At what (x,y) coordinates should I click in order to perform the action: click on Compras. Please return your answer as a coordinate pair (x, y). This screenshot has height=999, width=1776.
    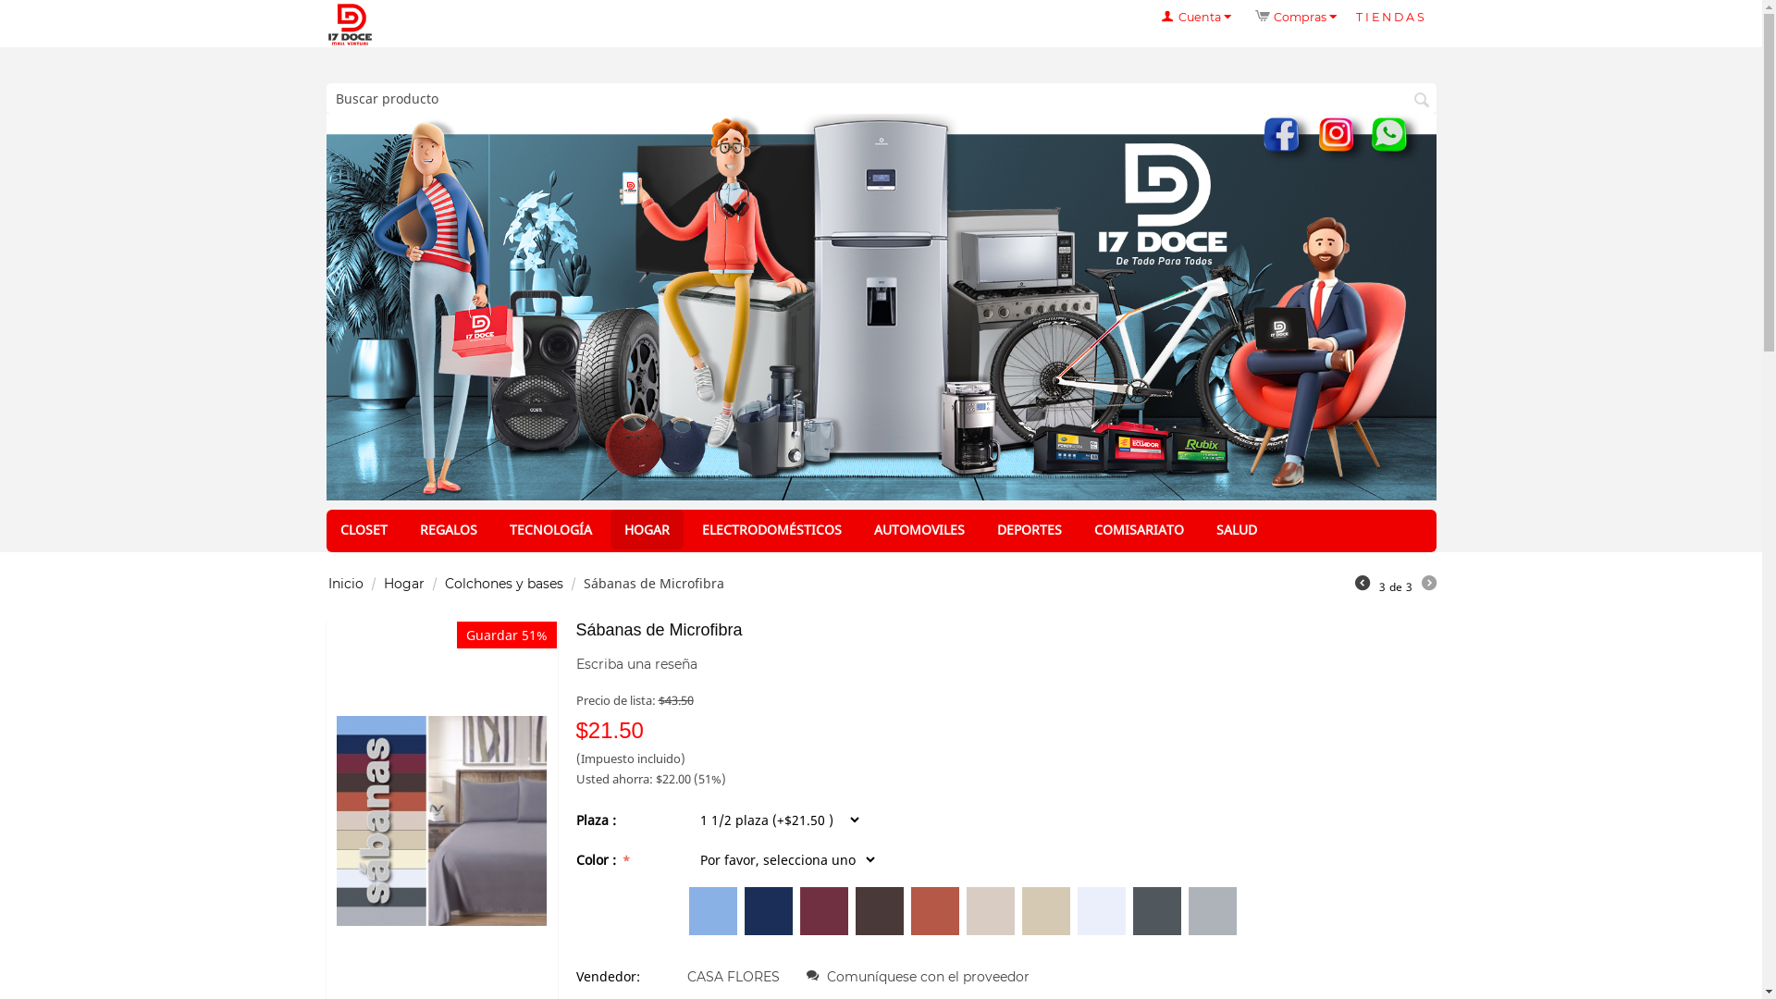
    Looking at the image, I should click on (1296, 17).